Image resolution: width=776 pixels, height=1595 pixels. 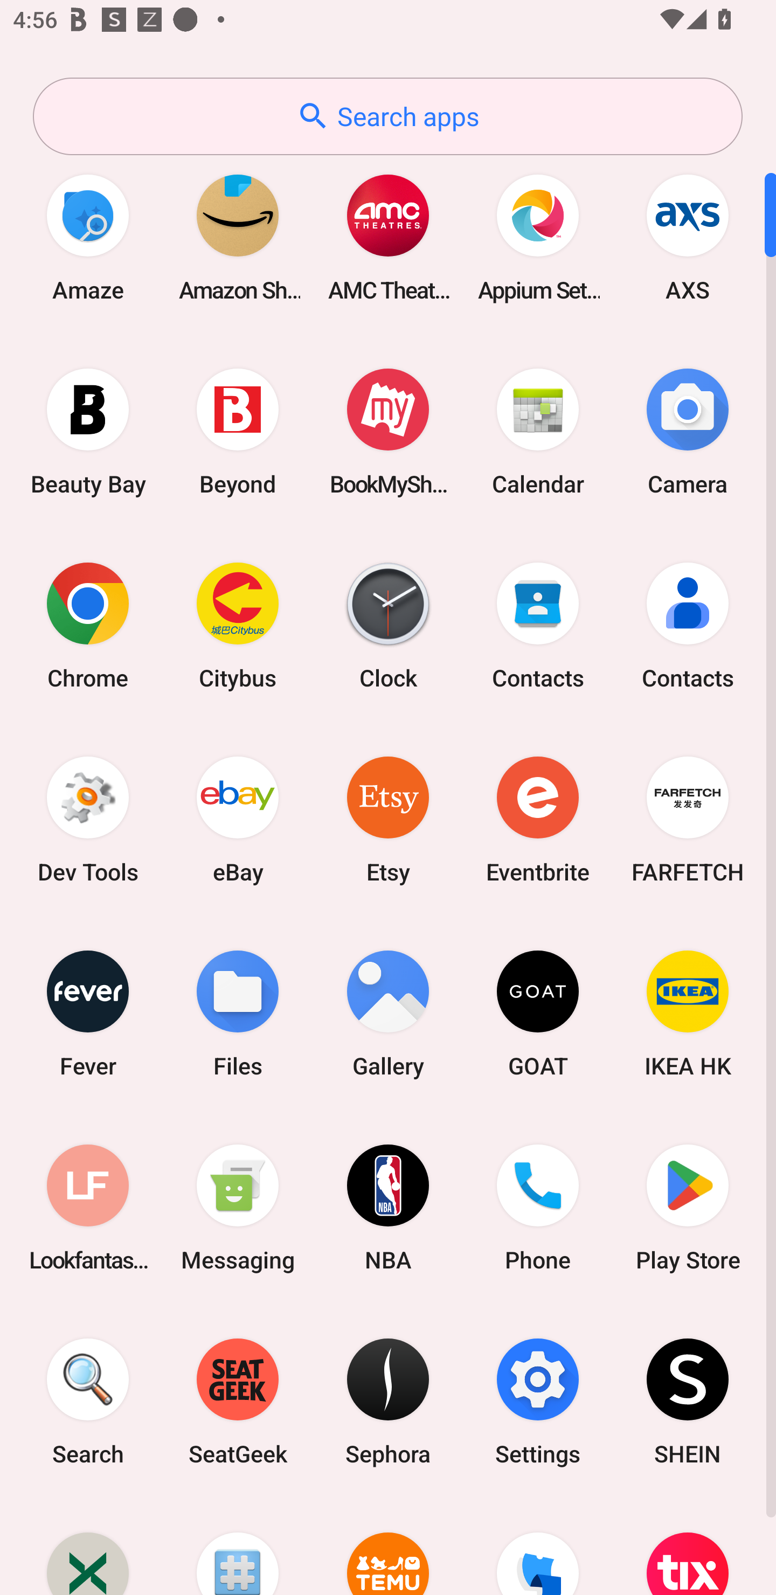 What do you see at coordinates (88, 1013) in the screenshot?
I see `Fever` at bounding box center [88, 1013].